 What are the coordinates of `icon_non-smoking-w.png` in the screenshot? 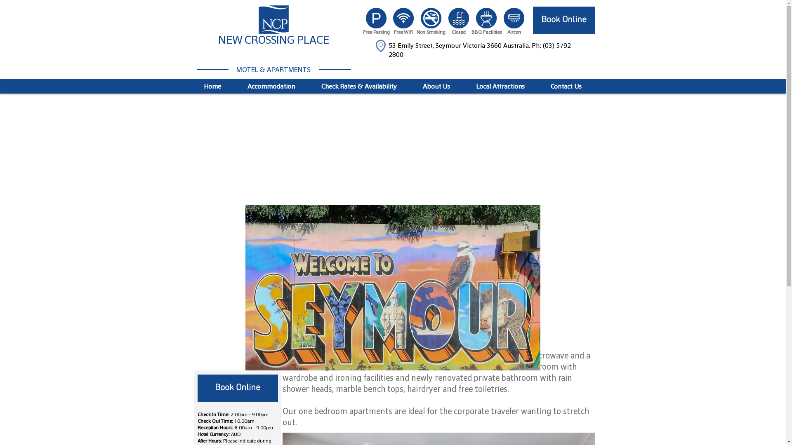 It's located at (431, 18).